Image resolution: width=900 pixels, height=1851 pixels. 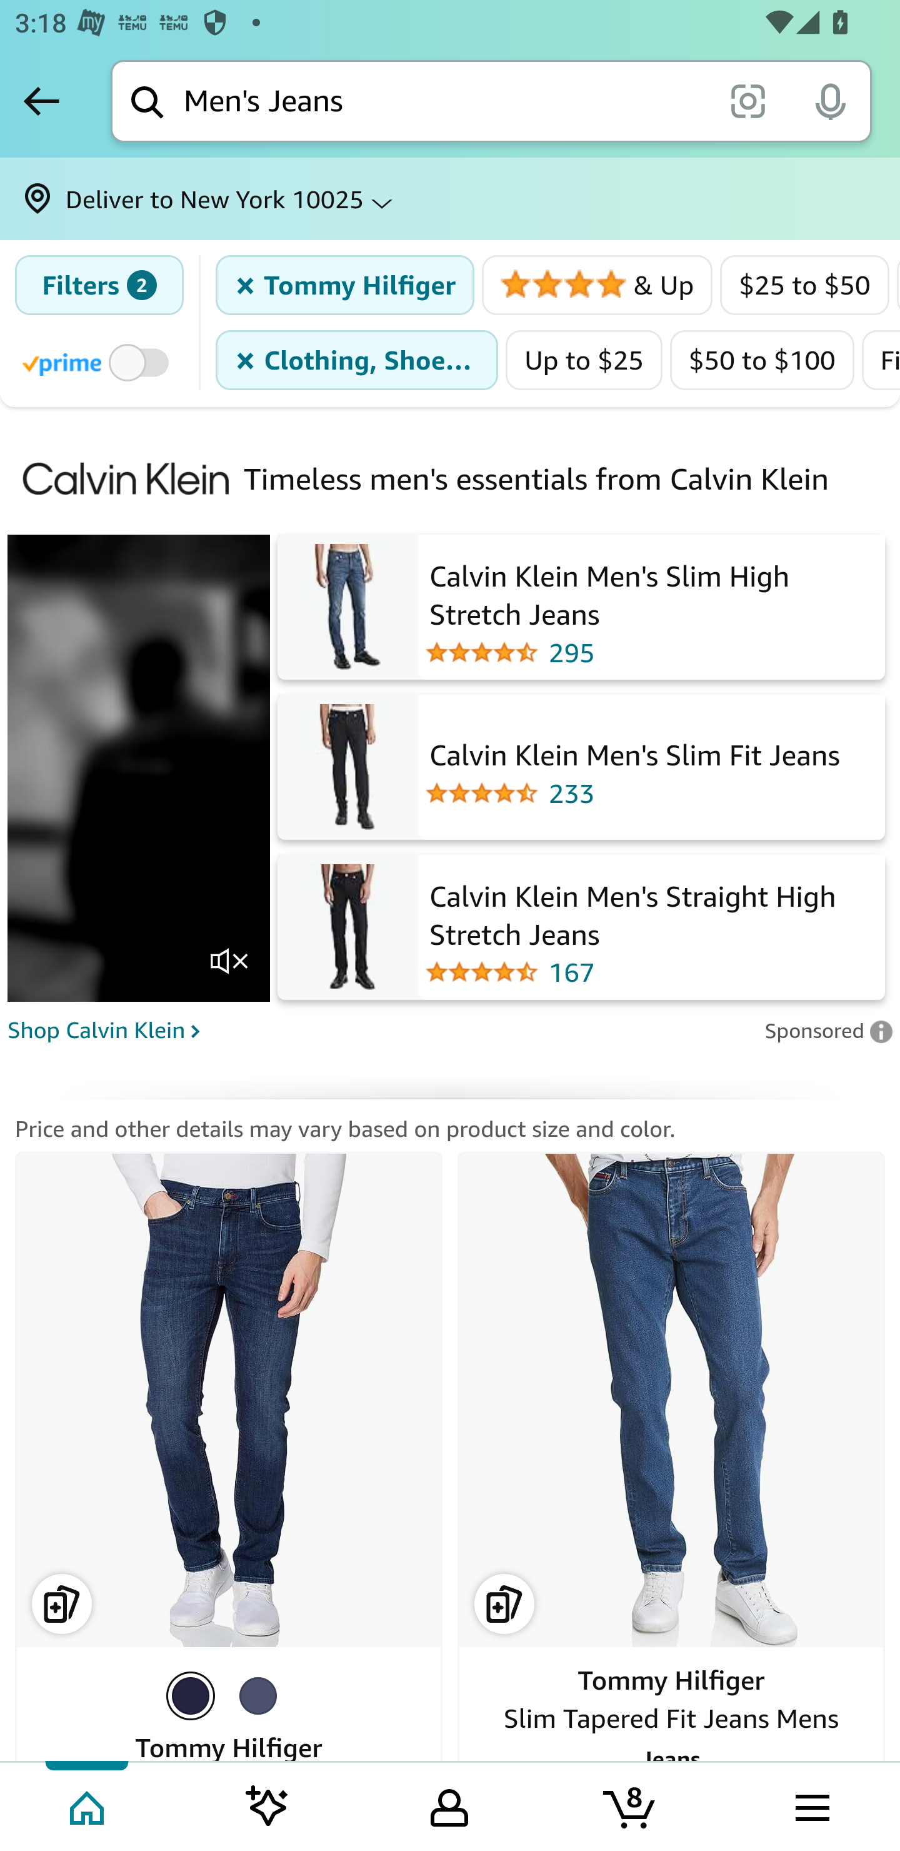 What do you see at coordinates (811, 1805) in the screenshot?
I see `Browse menu Tab 5 of 5` at bounding box center [811, 1805].